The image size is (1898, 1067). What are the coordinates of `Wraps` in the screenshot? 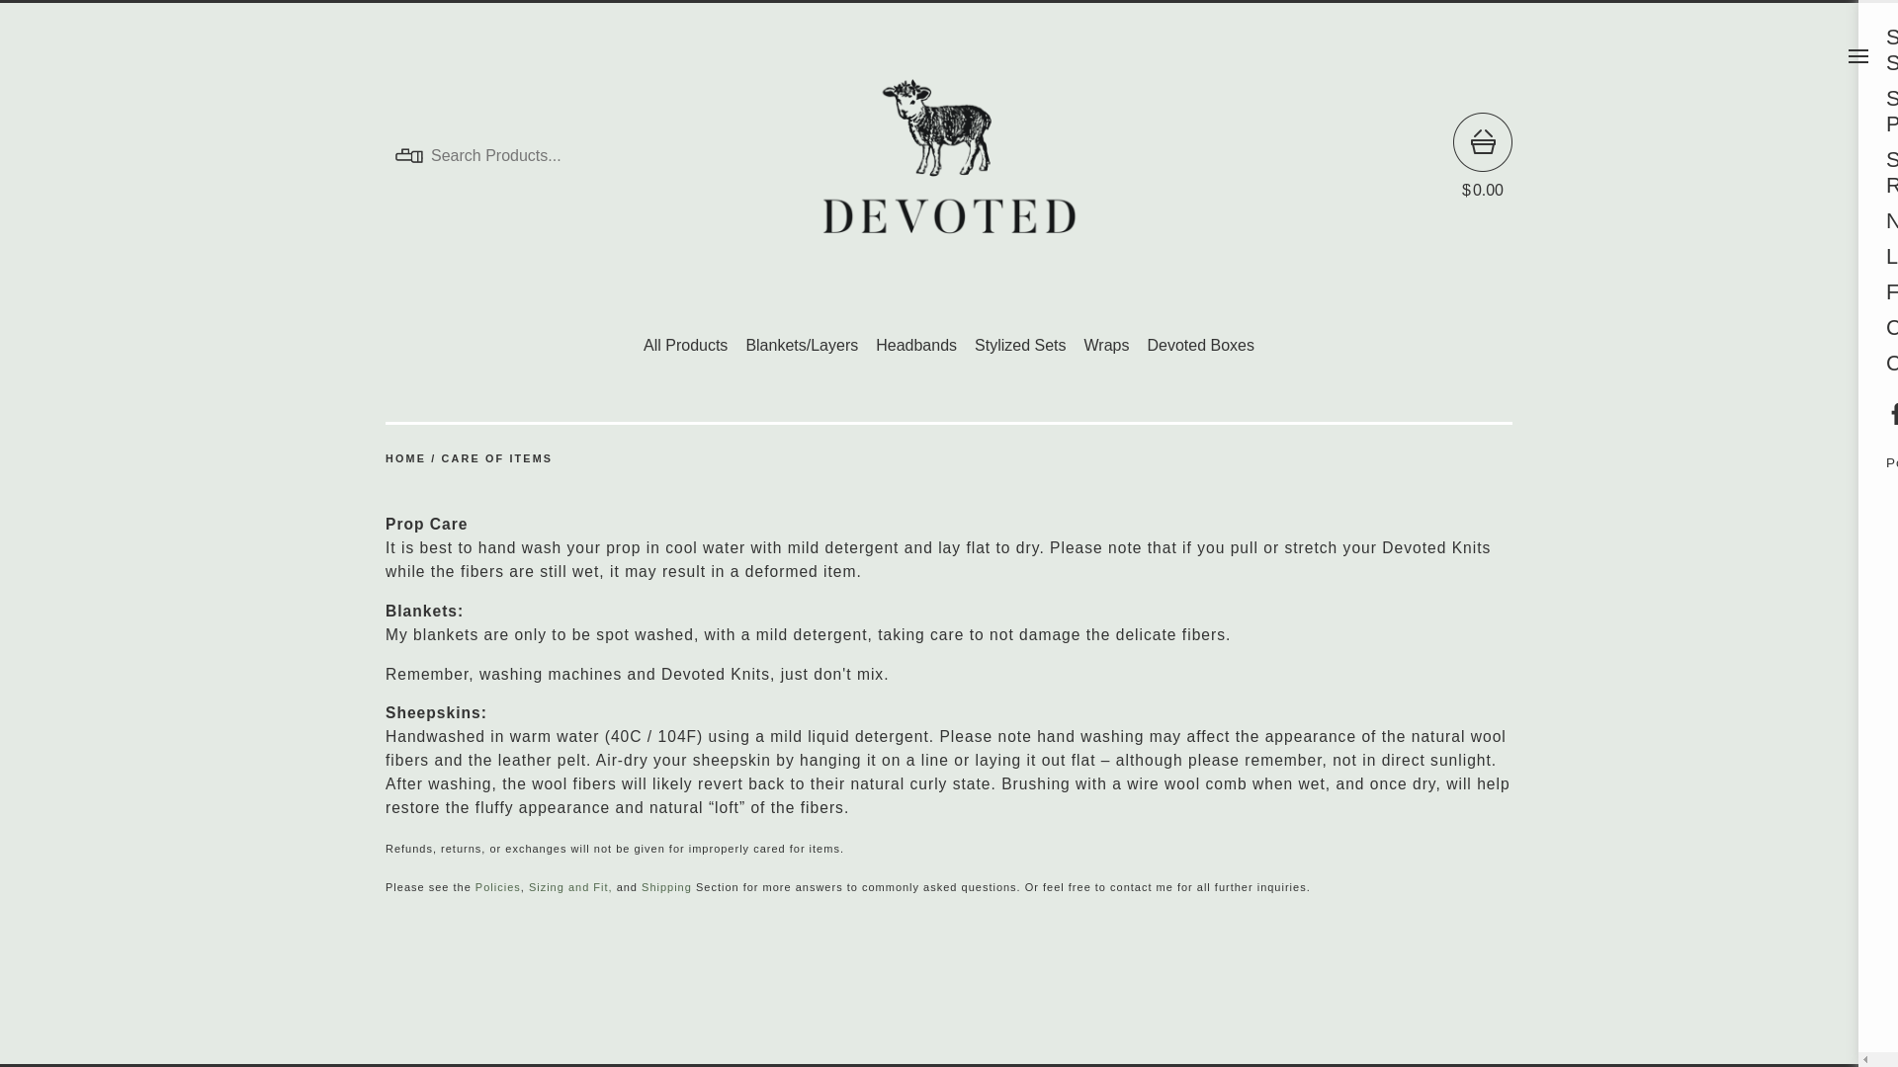 It's located at (1106, 346).